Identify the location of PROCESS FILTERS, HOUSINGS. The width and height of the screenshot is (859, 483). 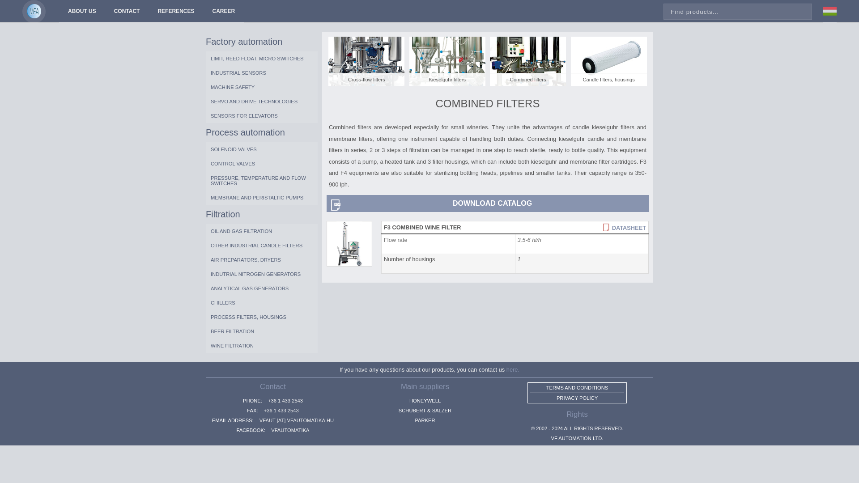
(262, 317).